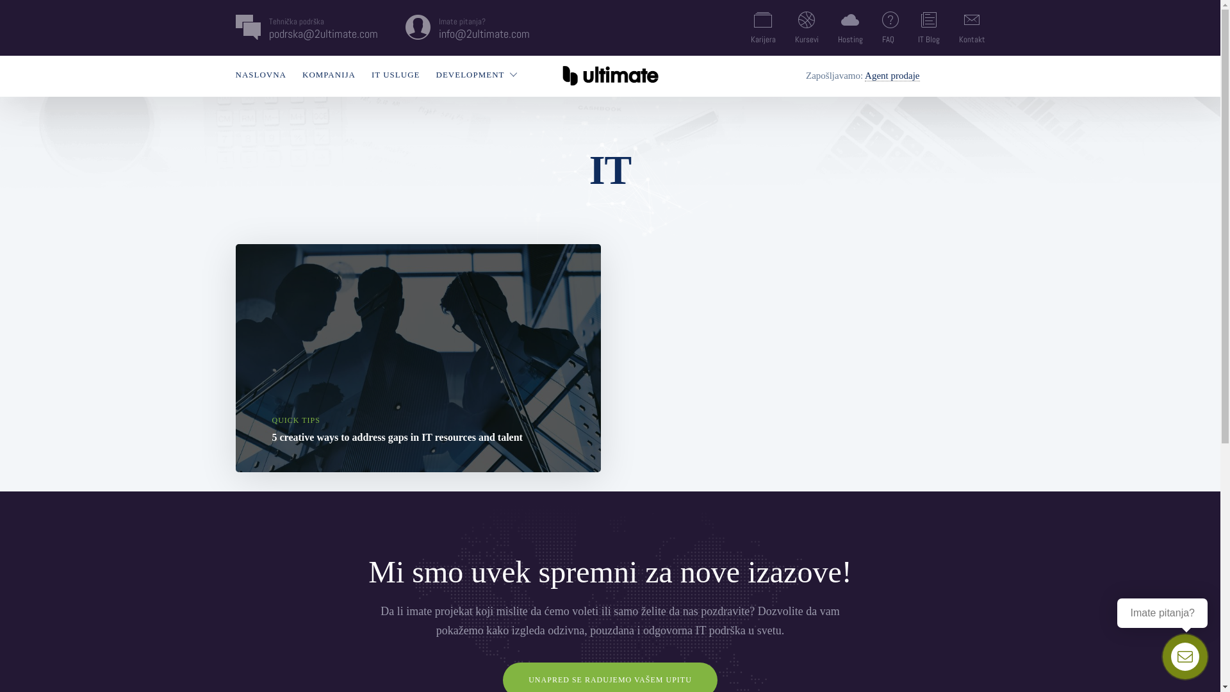 This screenshot has height=692, width=1230. What do you see at coordinates (418, 358) in the screenshot?
I see `reflection-of-three-men-PXDYH77(1)` at bounding box center [418, 358].